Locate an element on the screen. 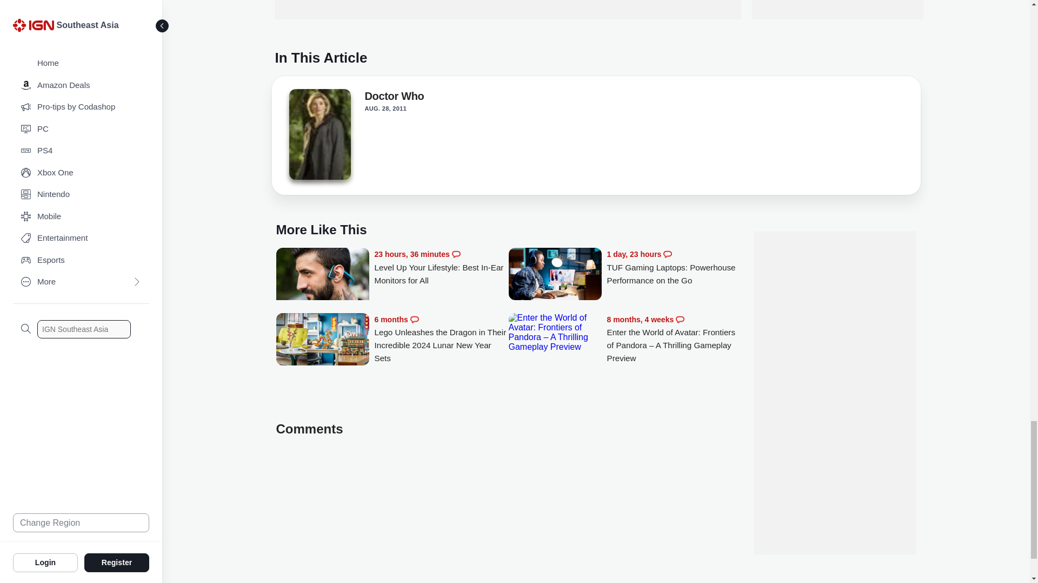  Doctor Who is located at coordinates (394, 98).